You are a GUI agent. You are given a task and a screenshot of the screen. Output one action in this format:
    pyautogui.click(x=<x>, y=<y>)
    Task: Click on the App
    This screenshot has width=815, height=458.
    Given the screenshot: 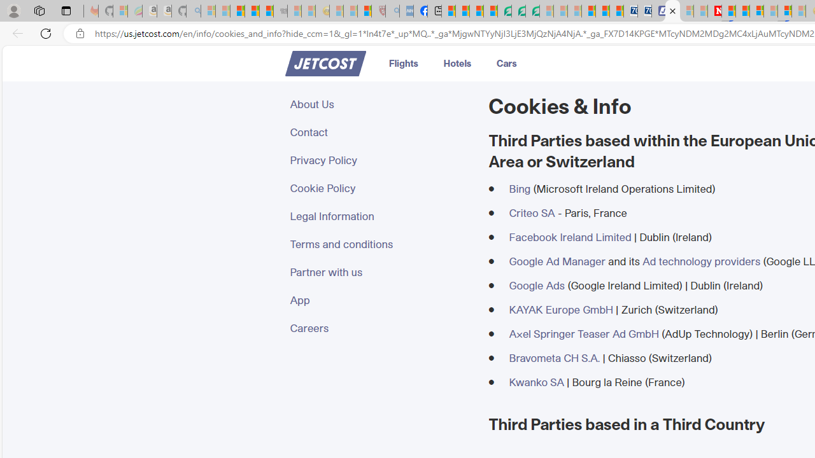 What is the action you would take?
    pyautogui.click(x=381, y=300)
    